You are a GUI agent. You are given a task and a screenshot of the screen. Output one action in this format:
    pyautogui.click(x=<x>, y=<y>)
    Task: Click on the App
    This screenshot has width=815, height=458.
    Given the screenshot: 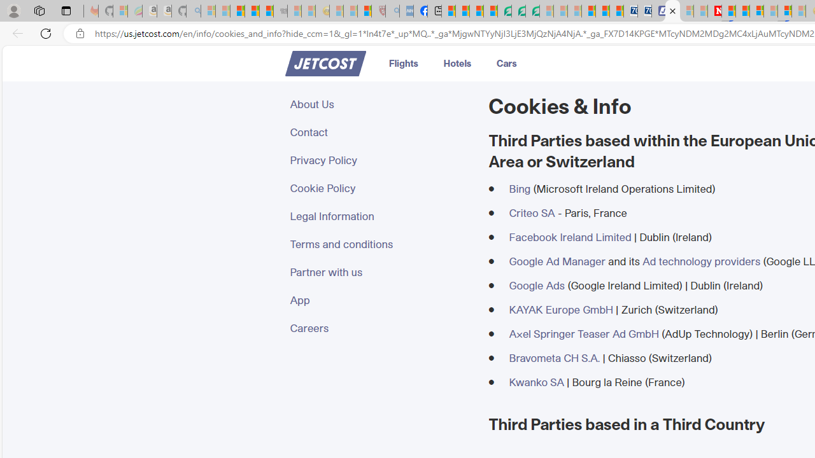 What is the action you would take?
    pyautogui.click(x=381, y=300)
    